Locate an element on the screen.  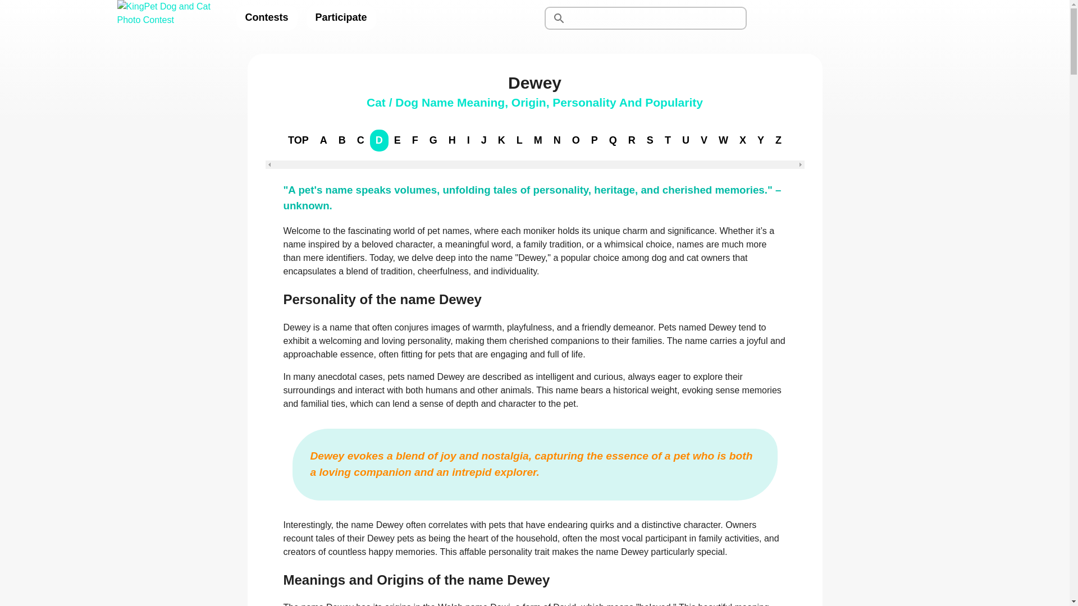
X is located at coordinates (742, 140).